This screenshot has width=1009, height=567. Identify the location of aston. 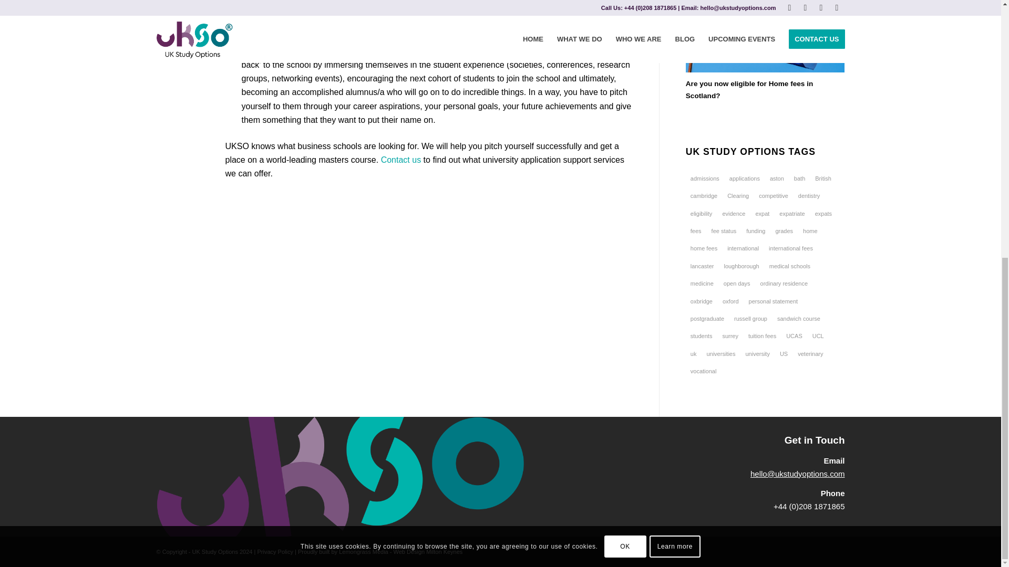
(777, 178).